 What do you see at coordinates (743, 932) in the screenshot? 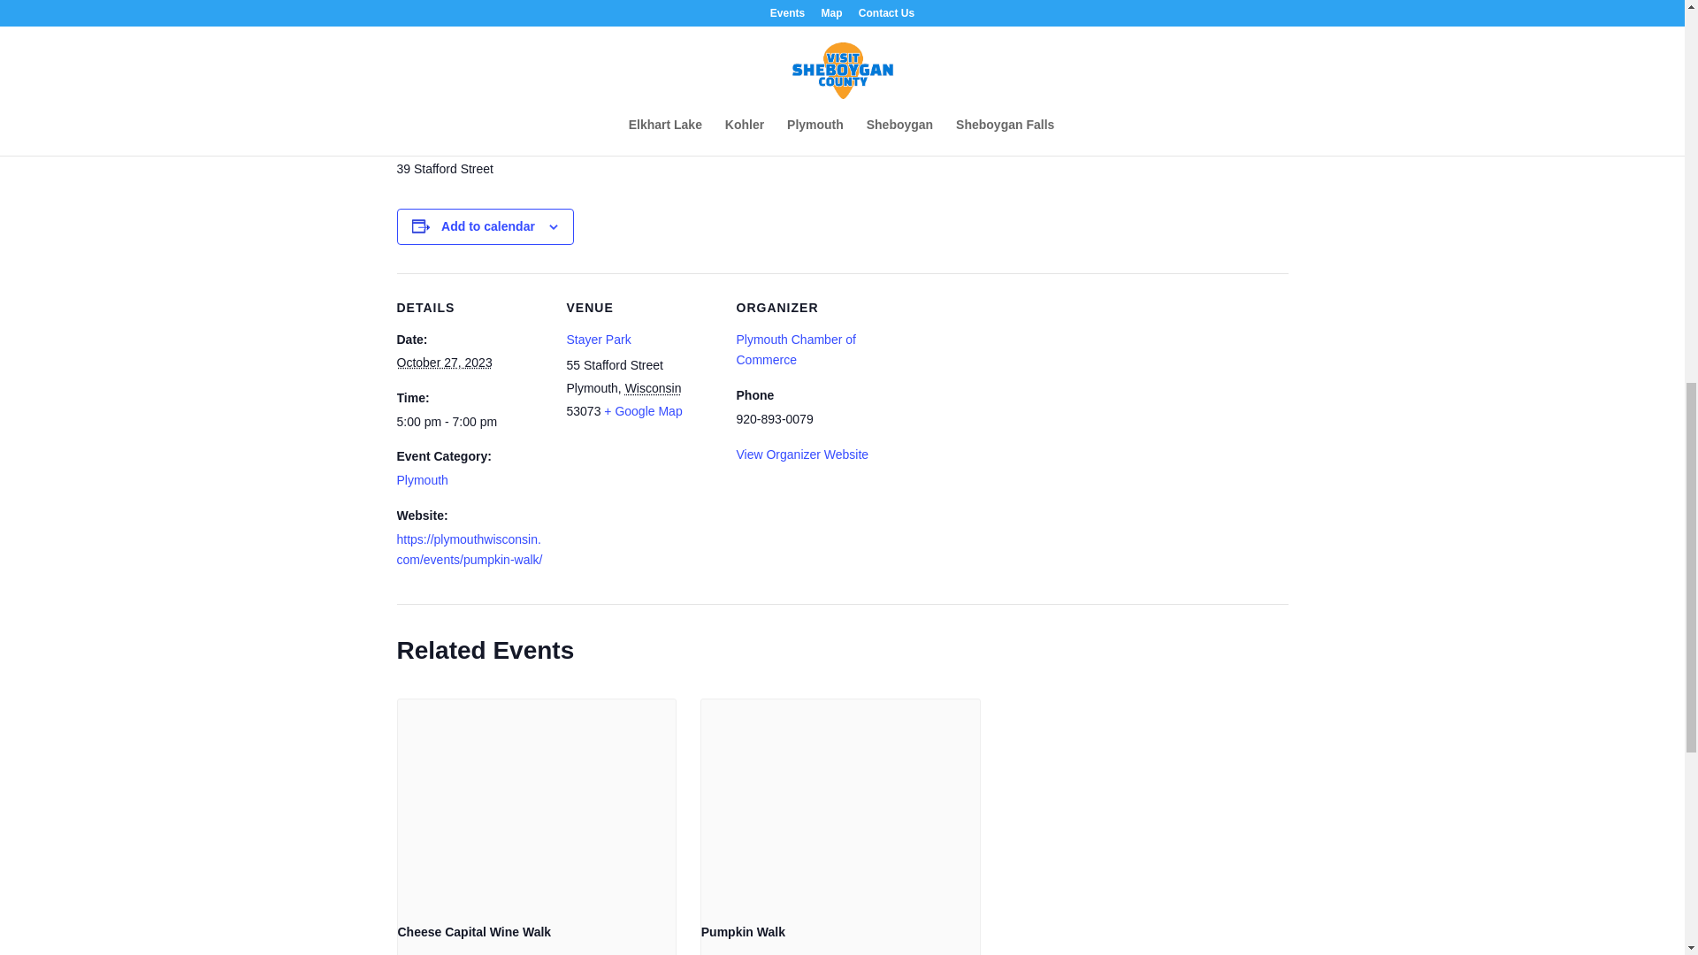
I see `Pumpkin Walk` at bounding box center [743, 932].